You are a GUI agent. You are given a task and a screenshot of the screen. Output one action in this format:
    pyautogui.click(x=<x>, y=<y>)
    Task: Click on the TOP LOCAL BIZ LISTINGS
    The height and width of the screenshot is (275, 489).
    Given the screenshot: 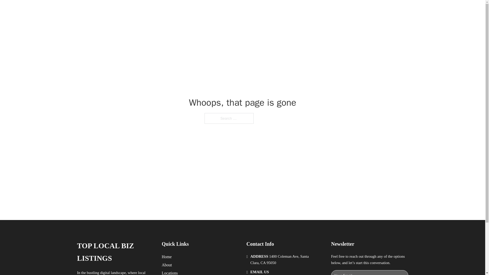 What is the action you would take?
    pyautogui.click(x=145, y=10)
    